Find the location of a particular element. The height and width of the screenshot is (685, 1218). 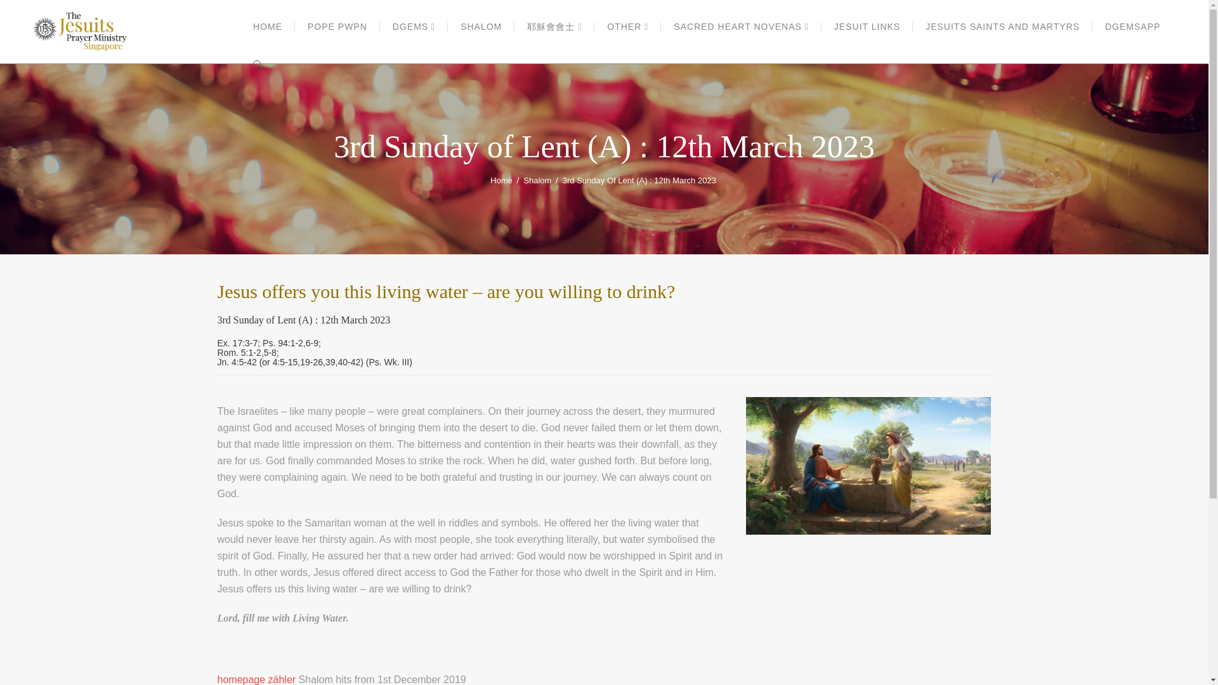

SACRED HEART NOVENAS is located at coordinates (741, 27).